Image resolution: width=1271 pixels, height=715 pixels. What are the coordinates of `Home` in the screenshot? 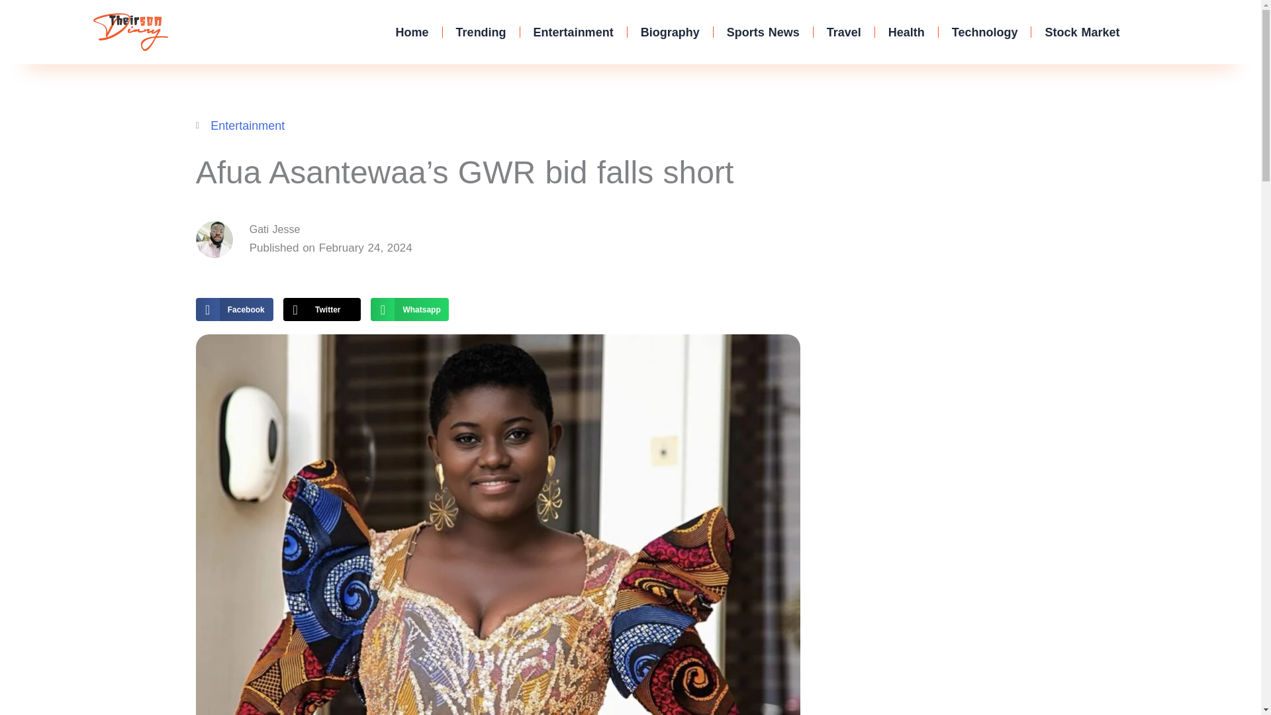 It's located at (409, 309).